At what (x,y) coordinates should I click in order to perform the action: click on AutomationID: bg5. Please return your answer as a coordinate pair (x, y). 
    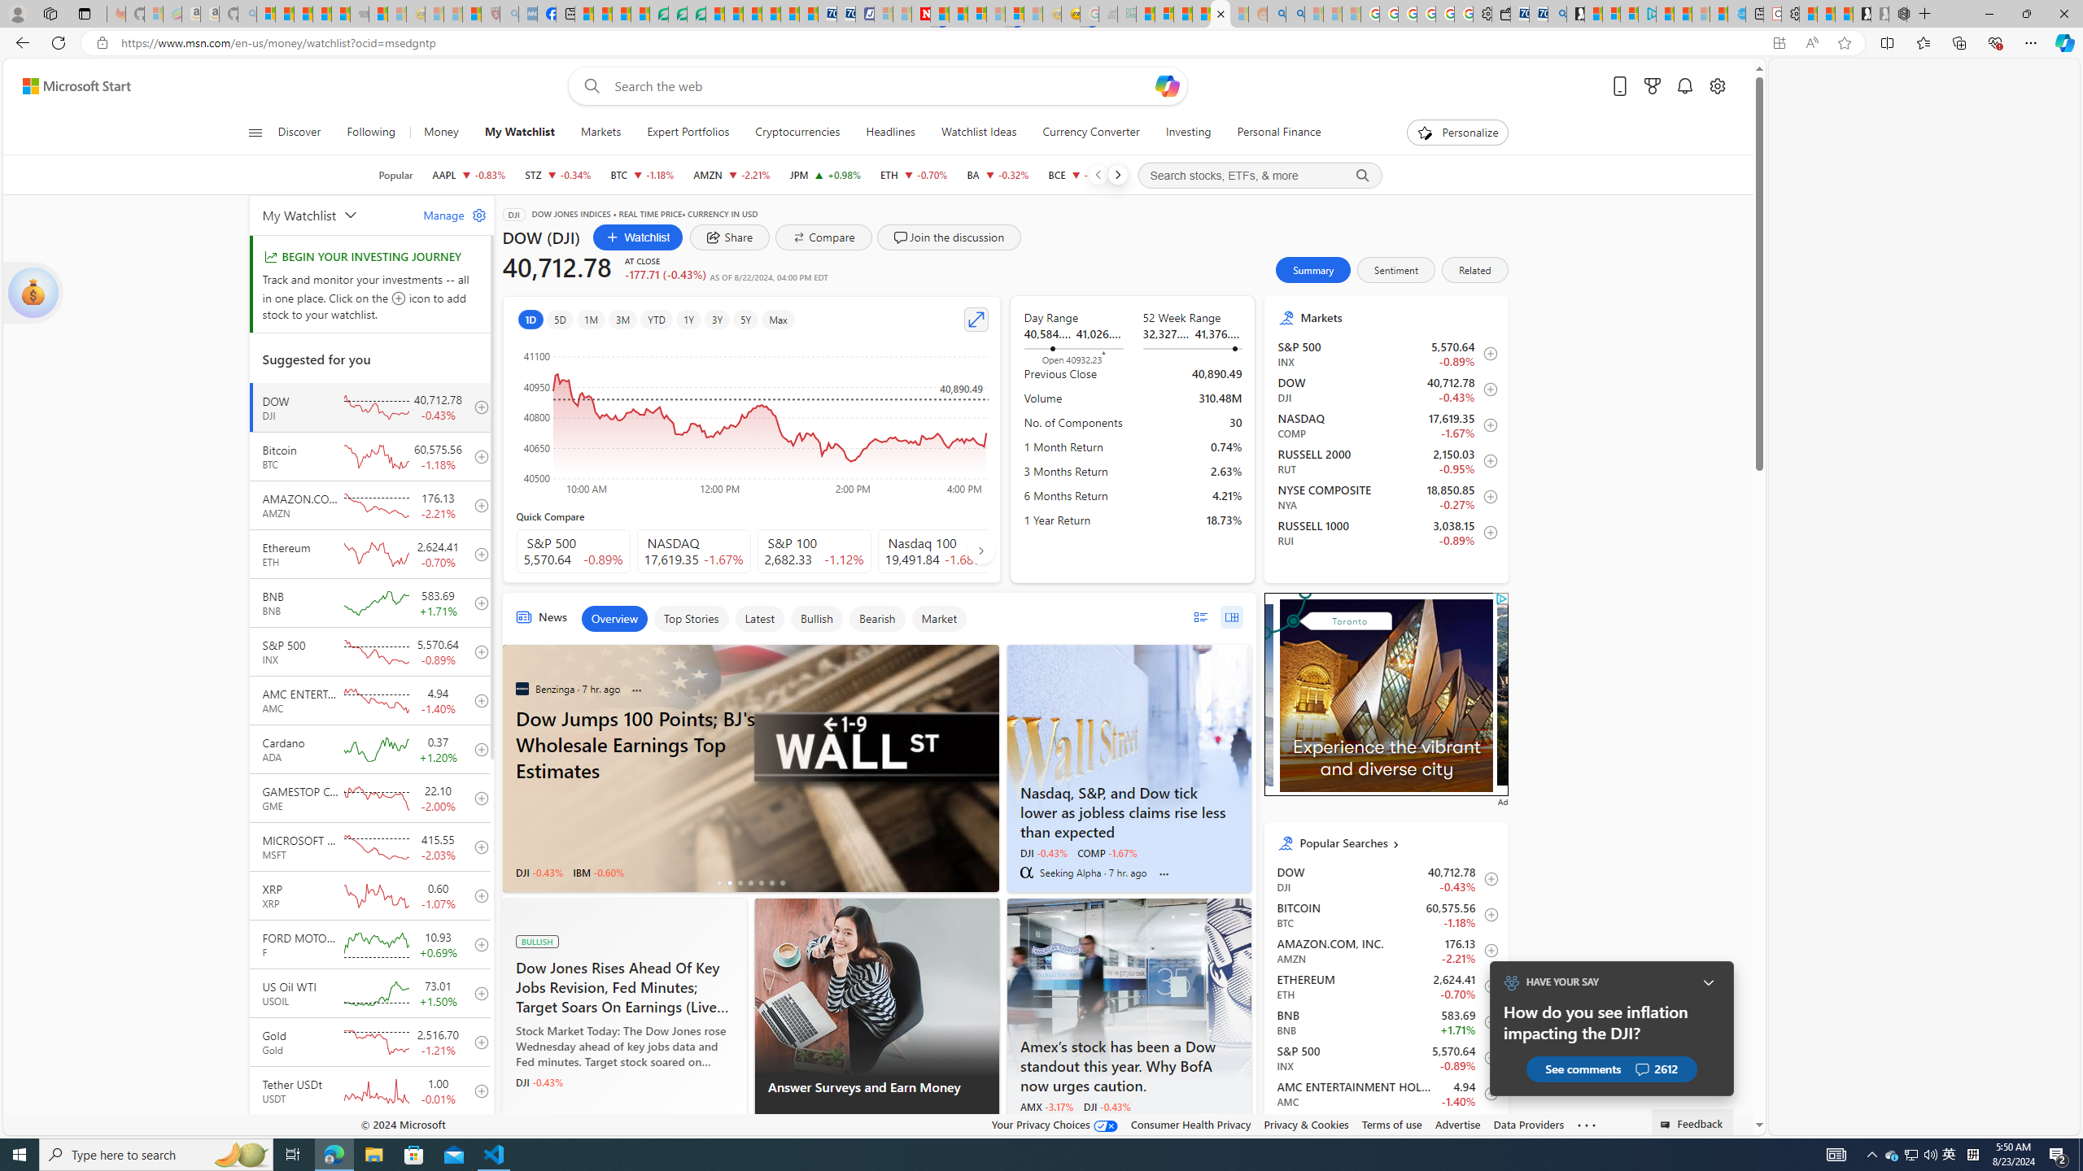
    Looking at the image, I should click on (1619, 694).